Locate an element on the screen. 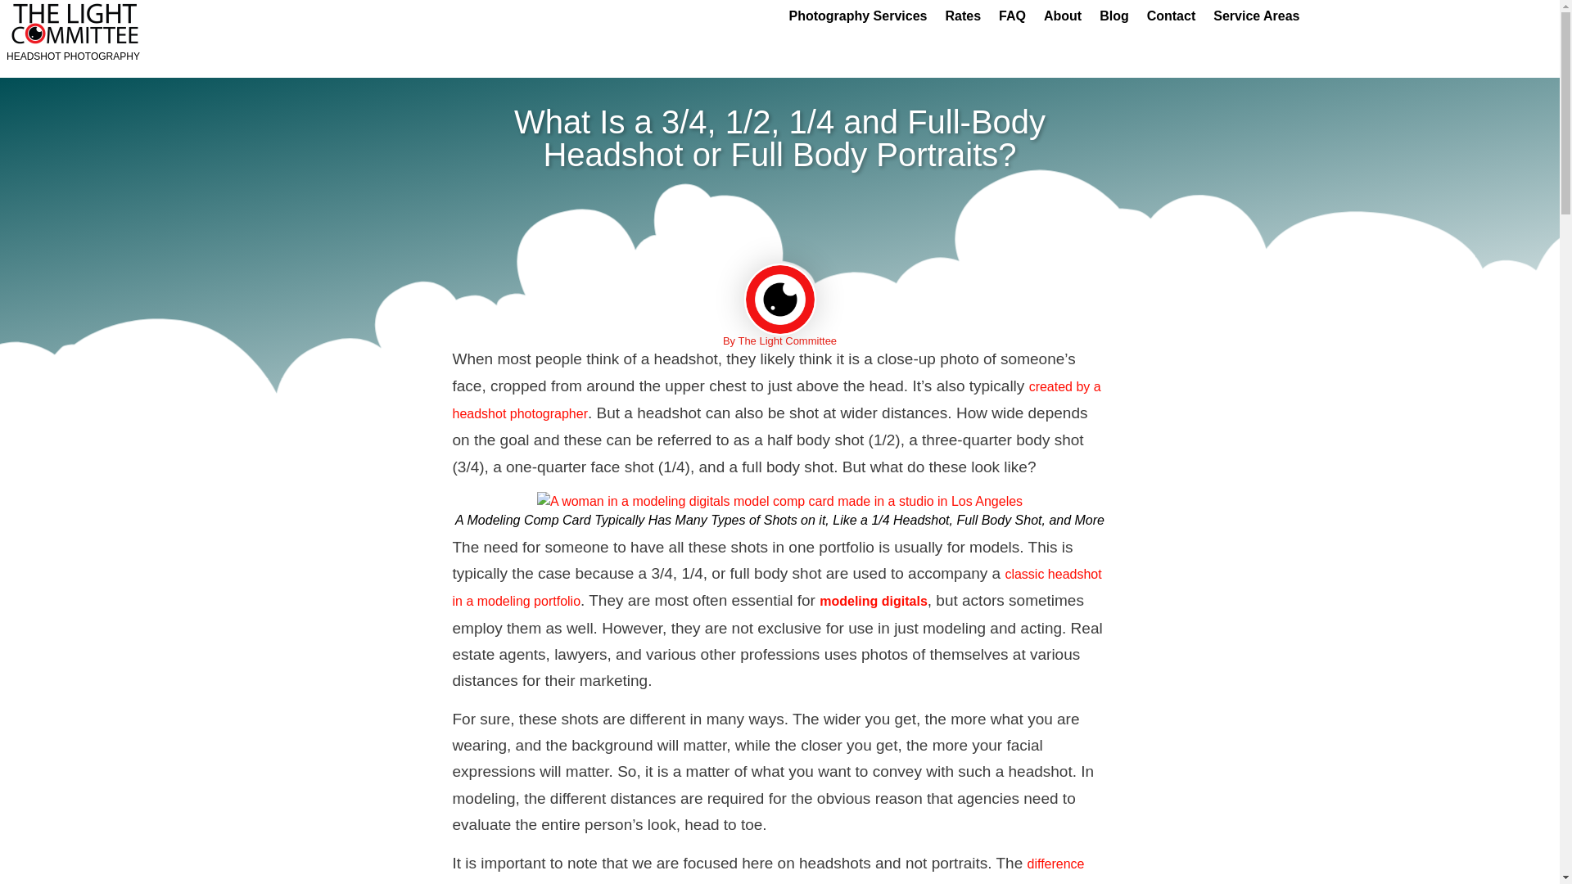 The width and height of the screenshot is (1572, 884). About is located at coordinates (1063, 16).